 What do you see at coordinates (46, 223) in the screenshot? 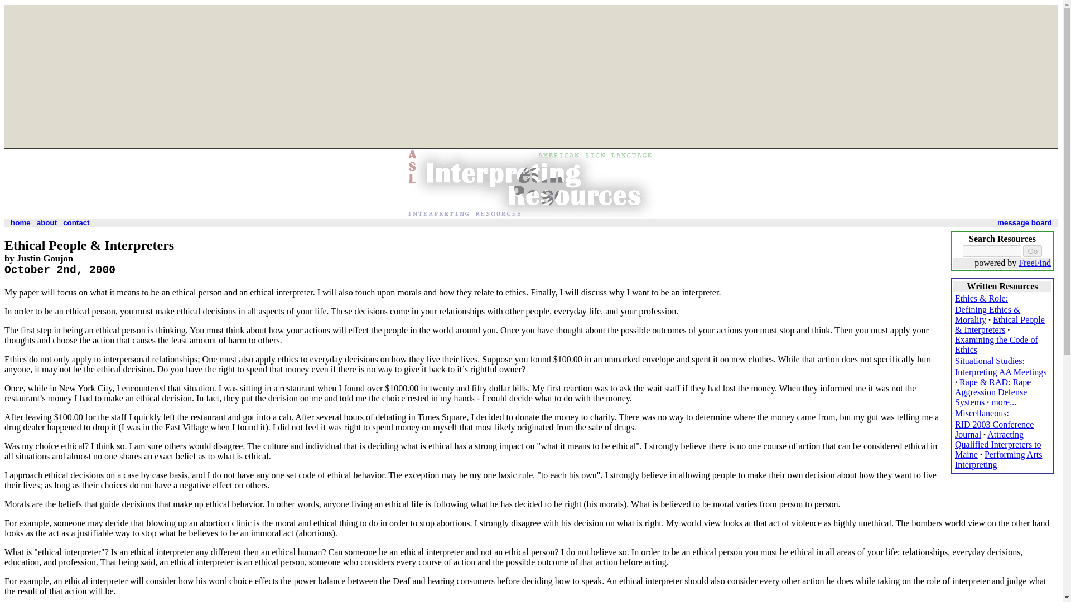
I see `about` at bounding box center [46, 223].